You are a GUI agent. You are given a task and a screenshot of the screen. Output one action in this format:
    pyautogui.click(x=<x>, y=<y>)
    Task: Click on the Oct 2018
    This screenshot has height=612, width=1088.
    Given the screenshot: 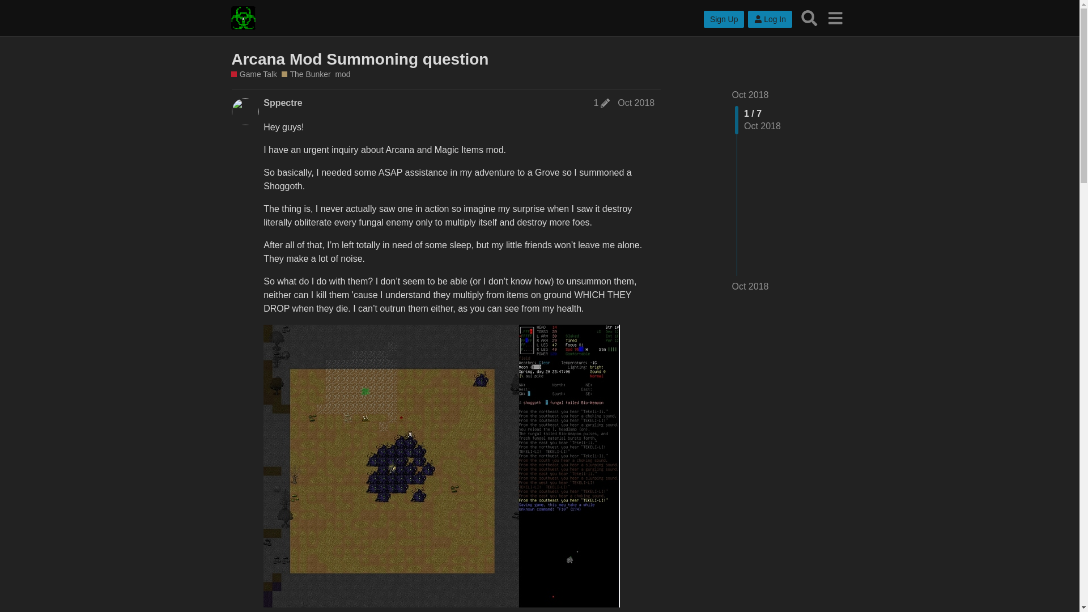 What is the action you would take?
    pyautogui.click(x=750, y=287)
    